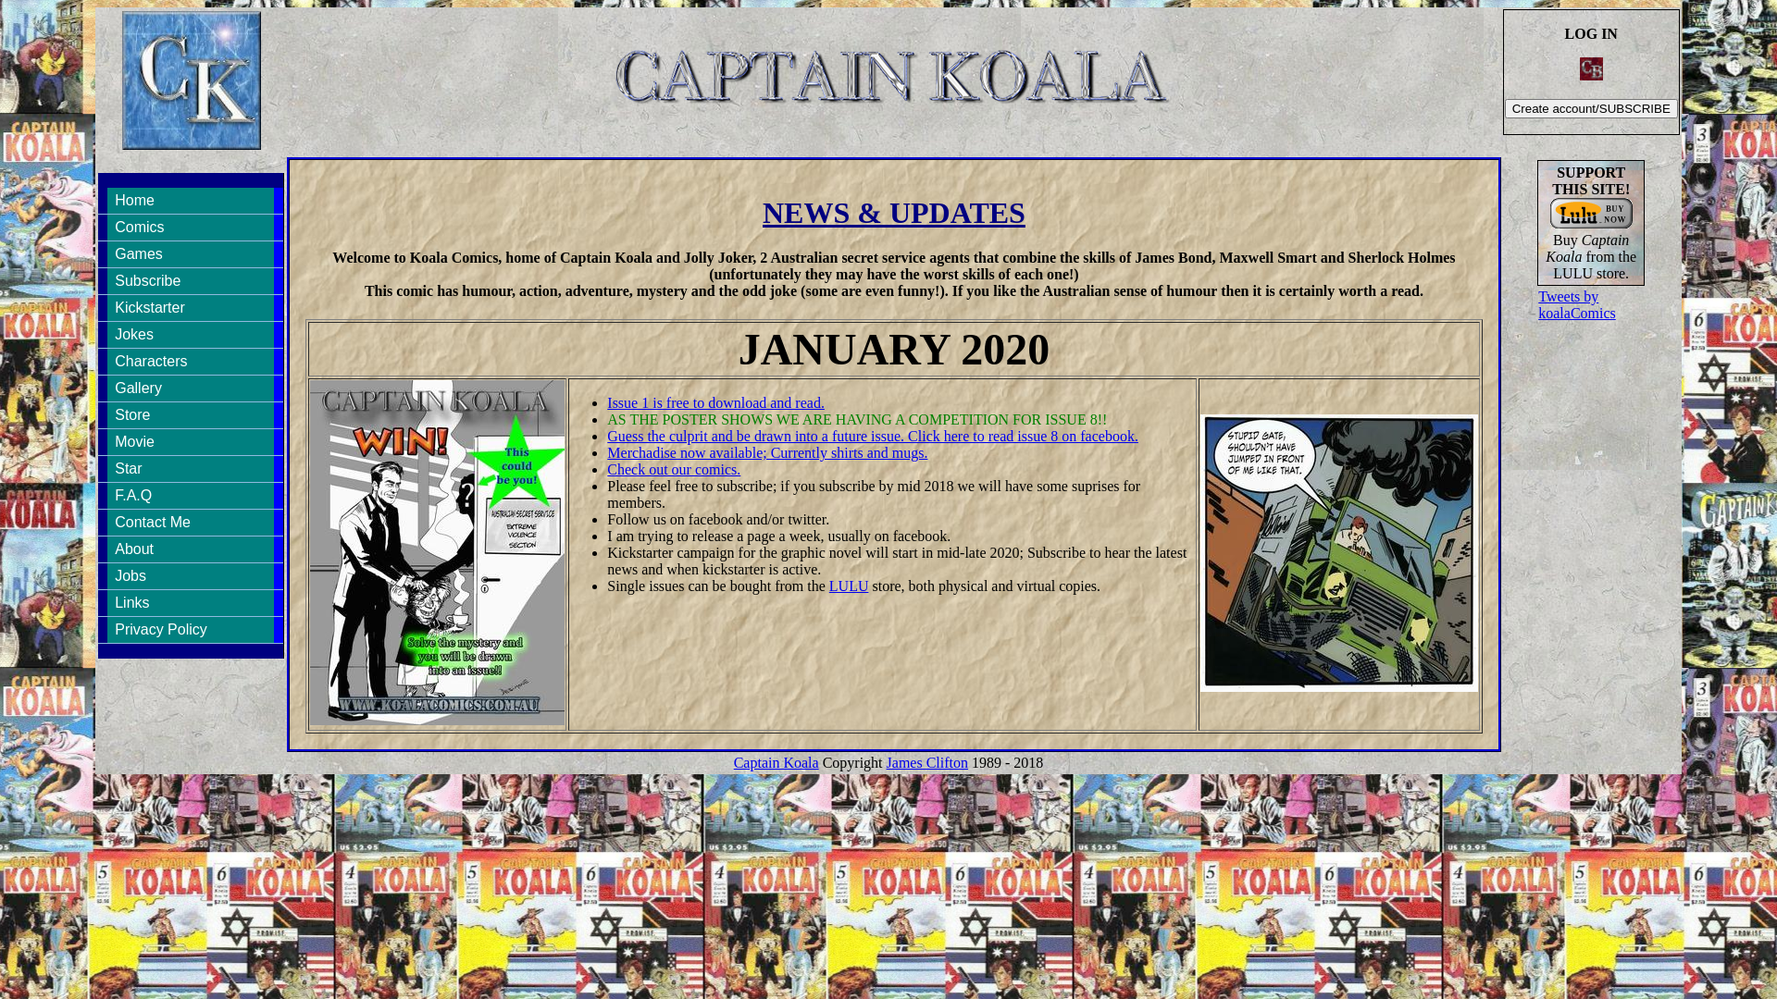 The height and width of the screenshot is (999, 1777). What do you see at coordinates (191, 496) in the screenshot?
I see `F.A.Q` at bounding box center [191, 496].